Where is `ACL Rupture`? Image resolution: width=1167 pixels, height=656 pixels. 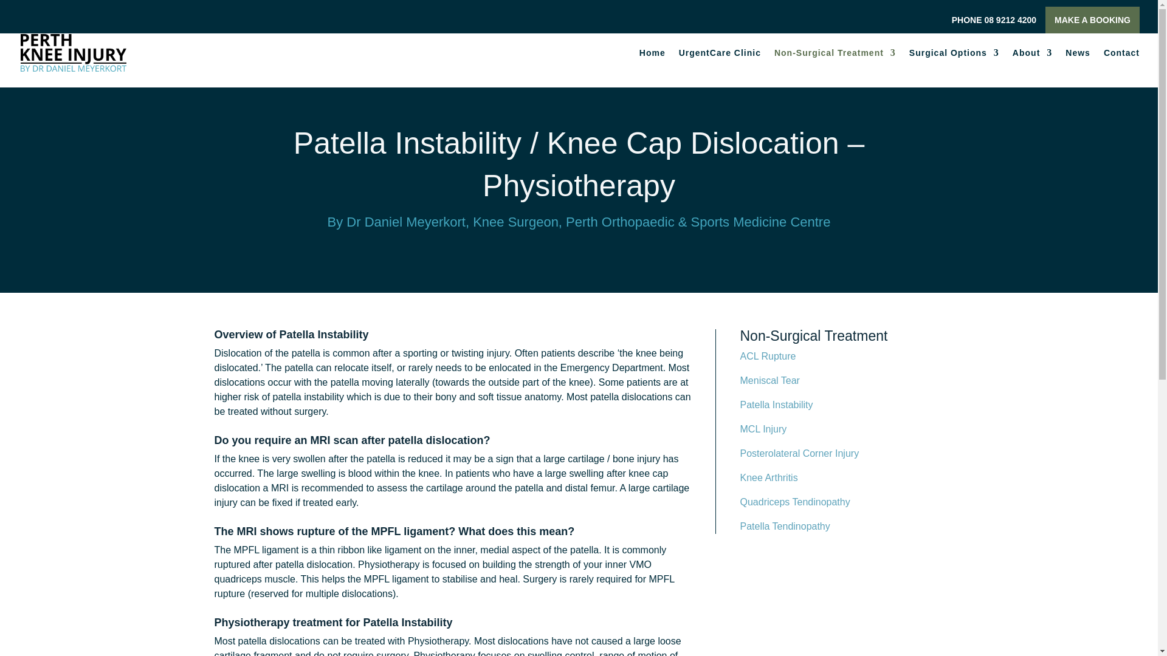
ACL Rupture is located at coordinates (768, 356).